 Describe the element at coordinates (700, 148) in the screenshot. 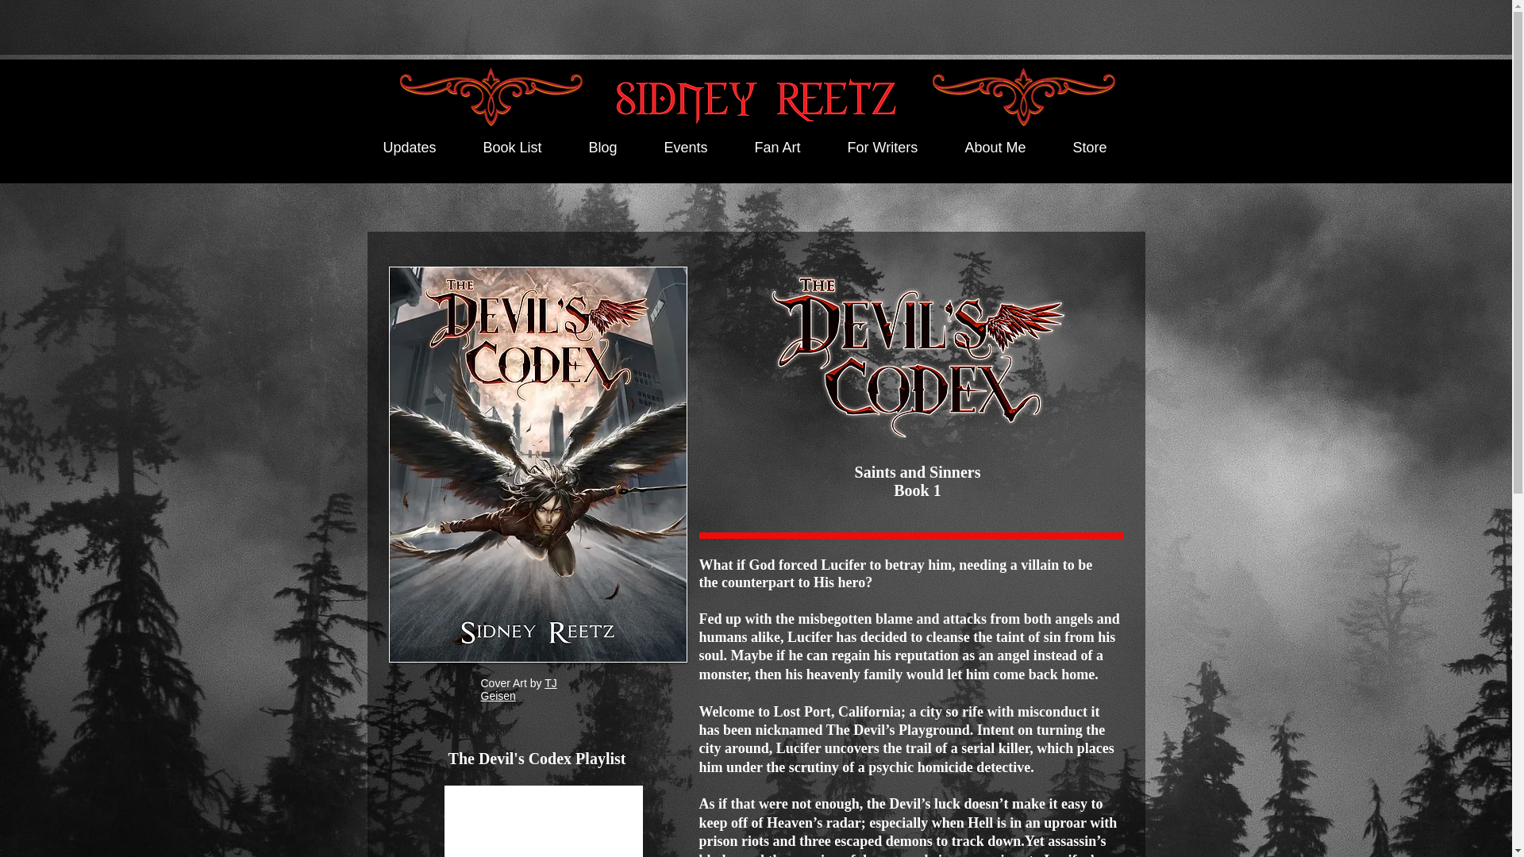

I see `Events` at that location.